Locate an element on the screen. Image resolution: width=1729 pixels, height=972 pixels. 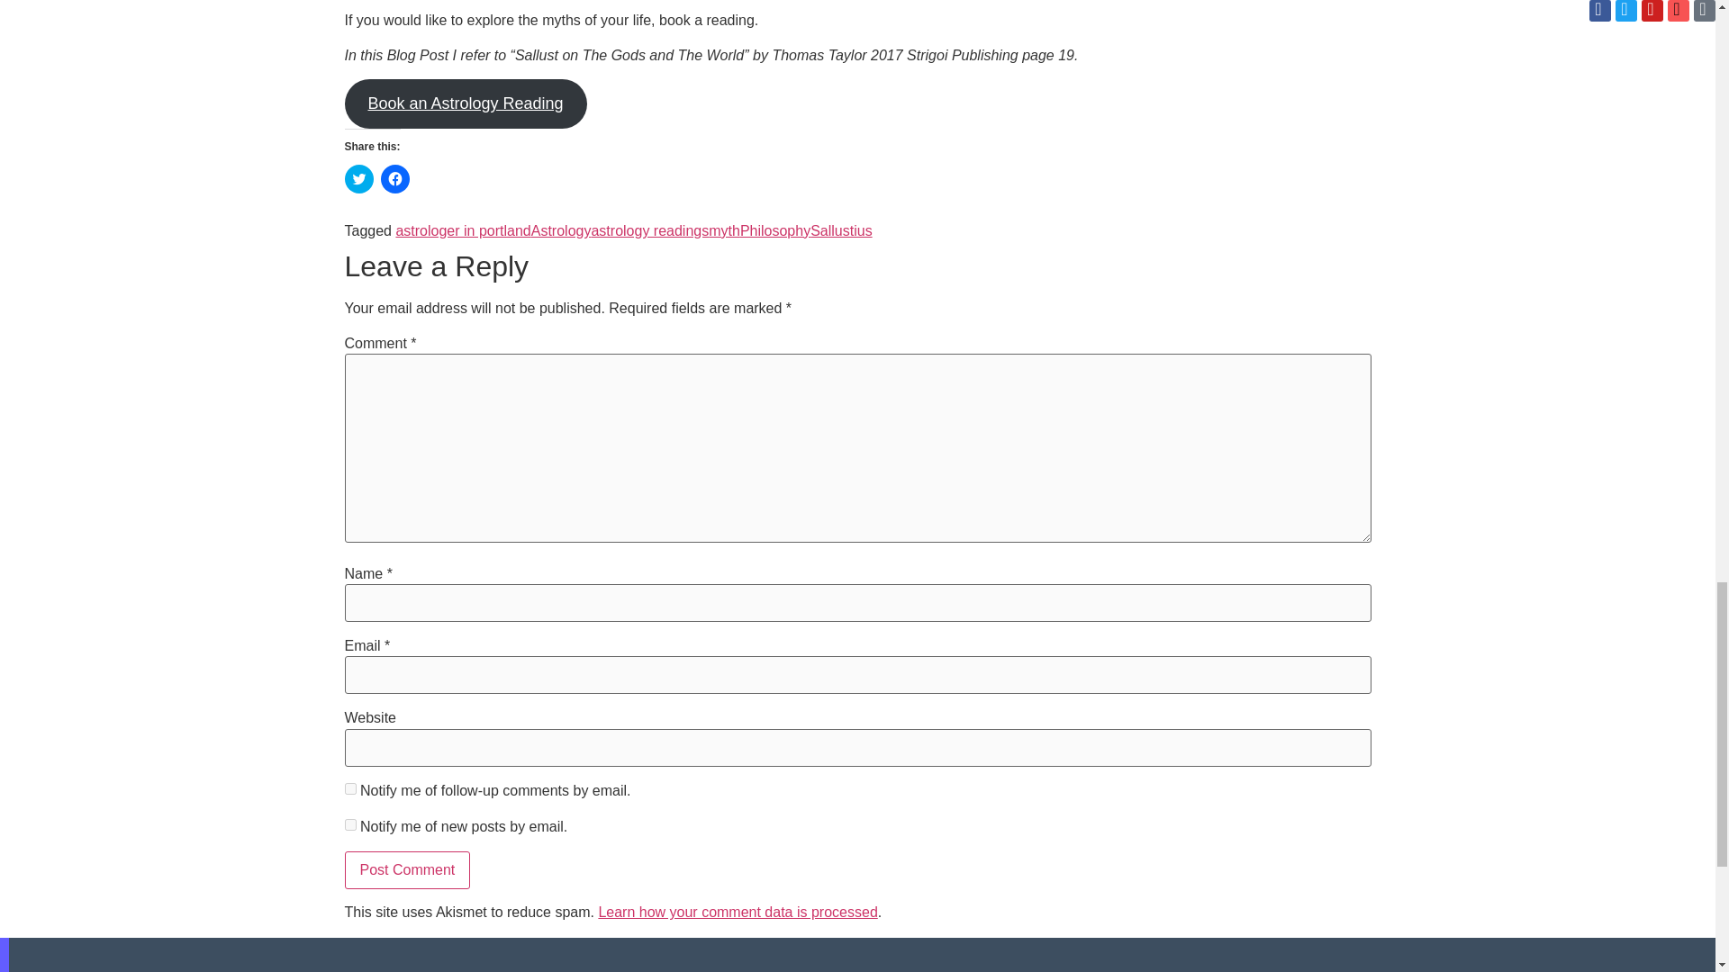
Click to share on Facebook is located at coordinates (394, 178).